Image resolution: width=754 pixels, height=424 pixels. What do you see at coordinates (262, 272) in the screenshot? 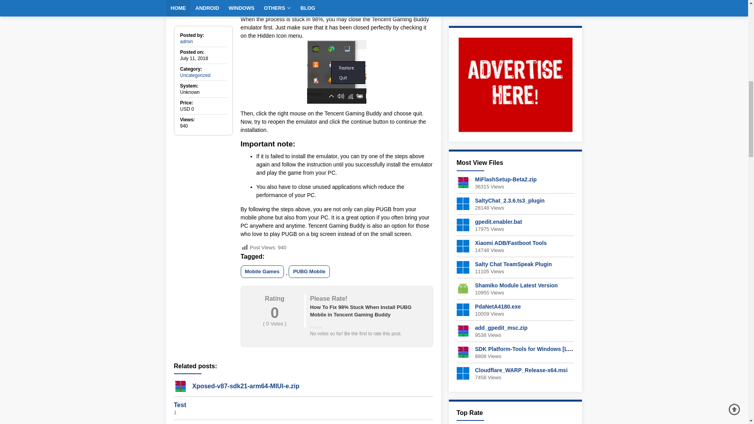
I see `Mobile Games` at bounding box center [262, 272].